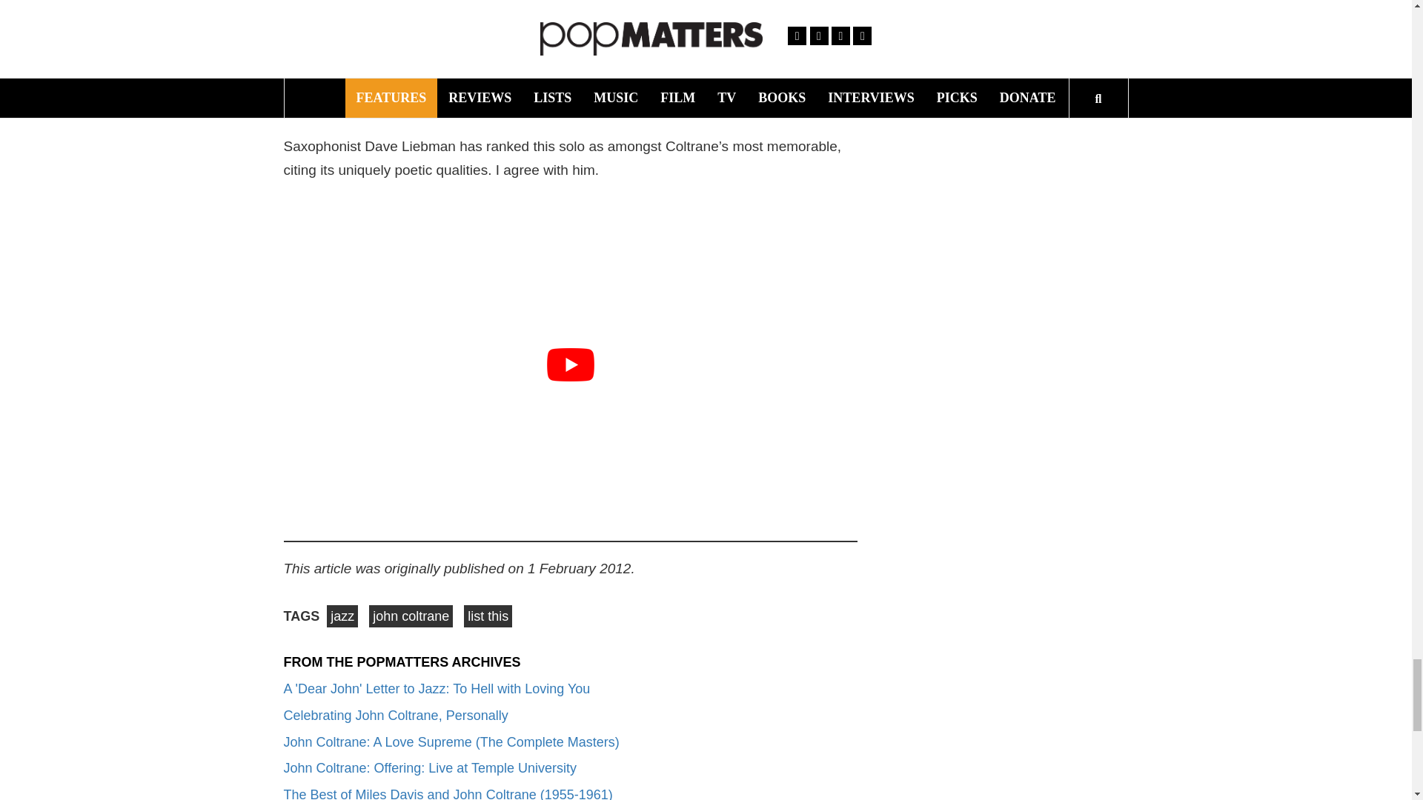  Describe the element at coordinates (342, 616) in the screenshot. I see `jazz` at that location.